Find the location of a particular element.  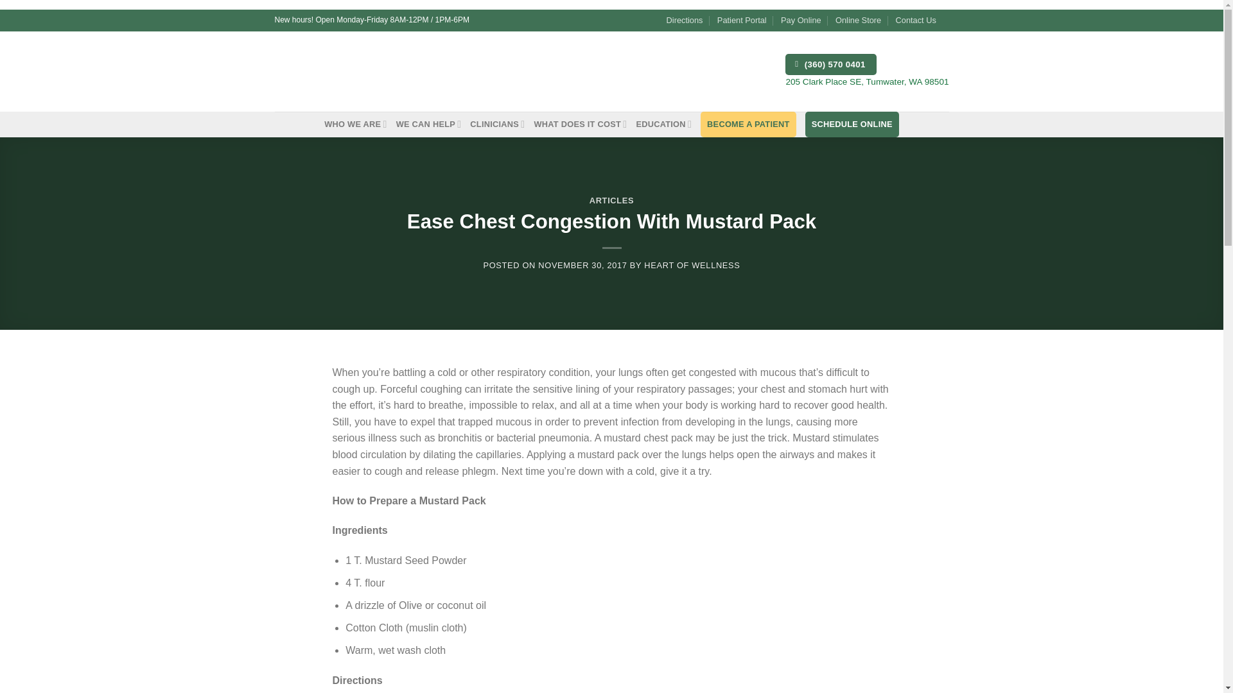

Directions is located at coordinates (685, 21).